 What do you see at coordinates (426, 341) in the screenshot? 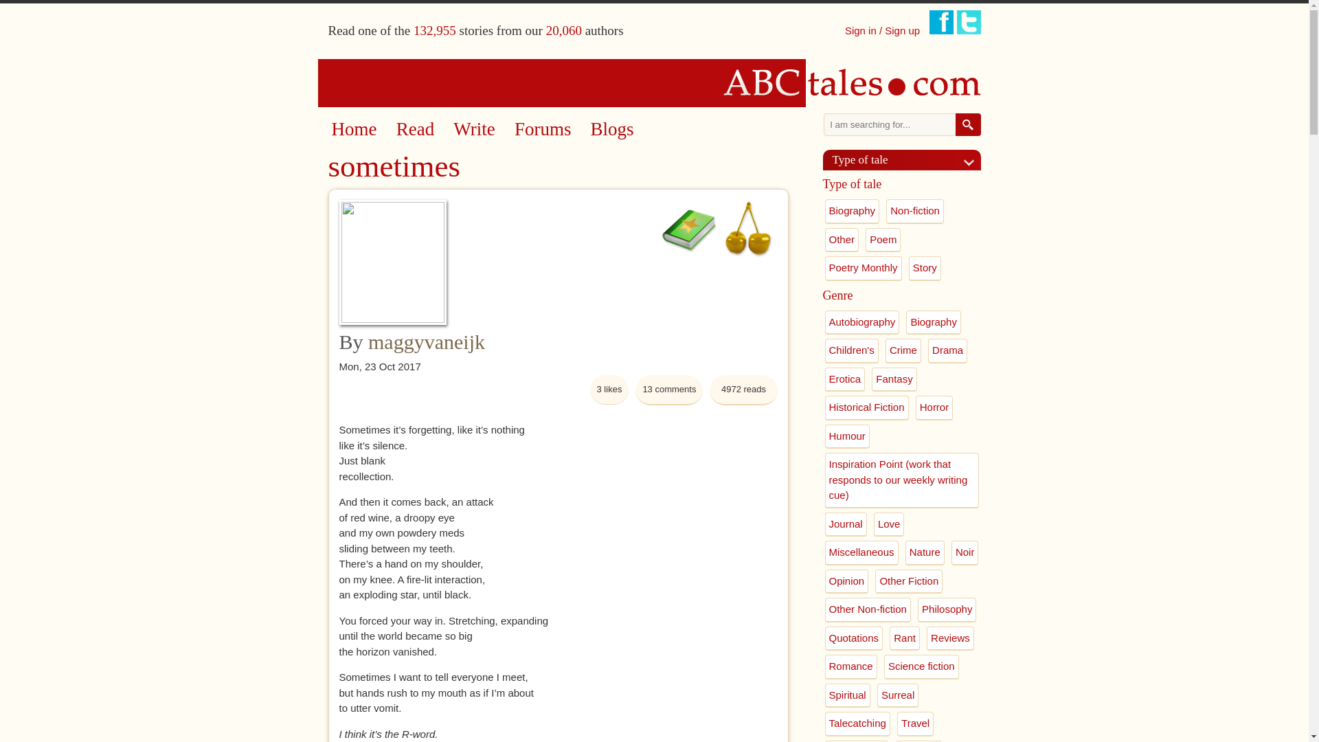
I see `maggyvaneijk` at bounding box center [426, 341].